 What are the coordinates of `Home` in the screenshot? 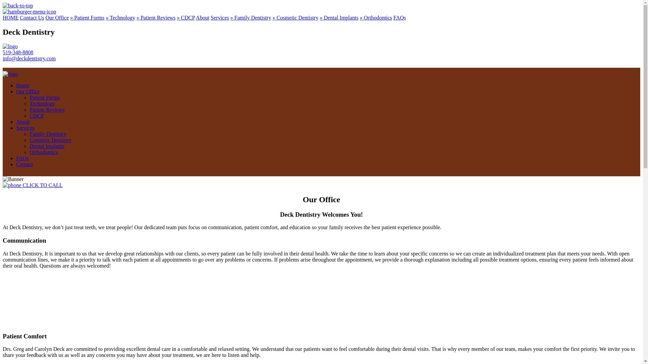 It's located at (23, 86).